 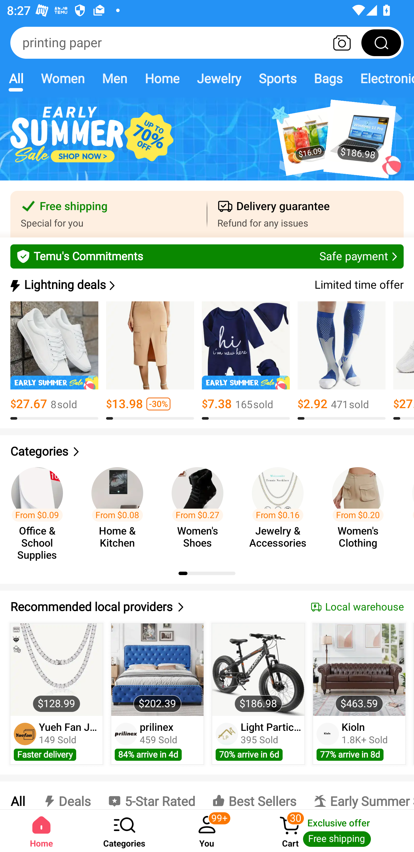 What do you see at coordinates (109, 214) in the screenshot?
I see `Free shipping Special for you` at bounding box center [109, 214].